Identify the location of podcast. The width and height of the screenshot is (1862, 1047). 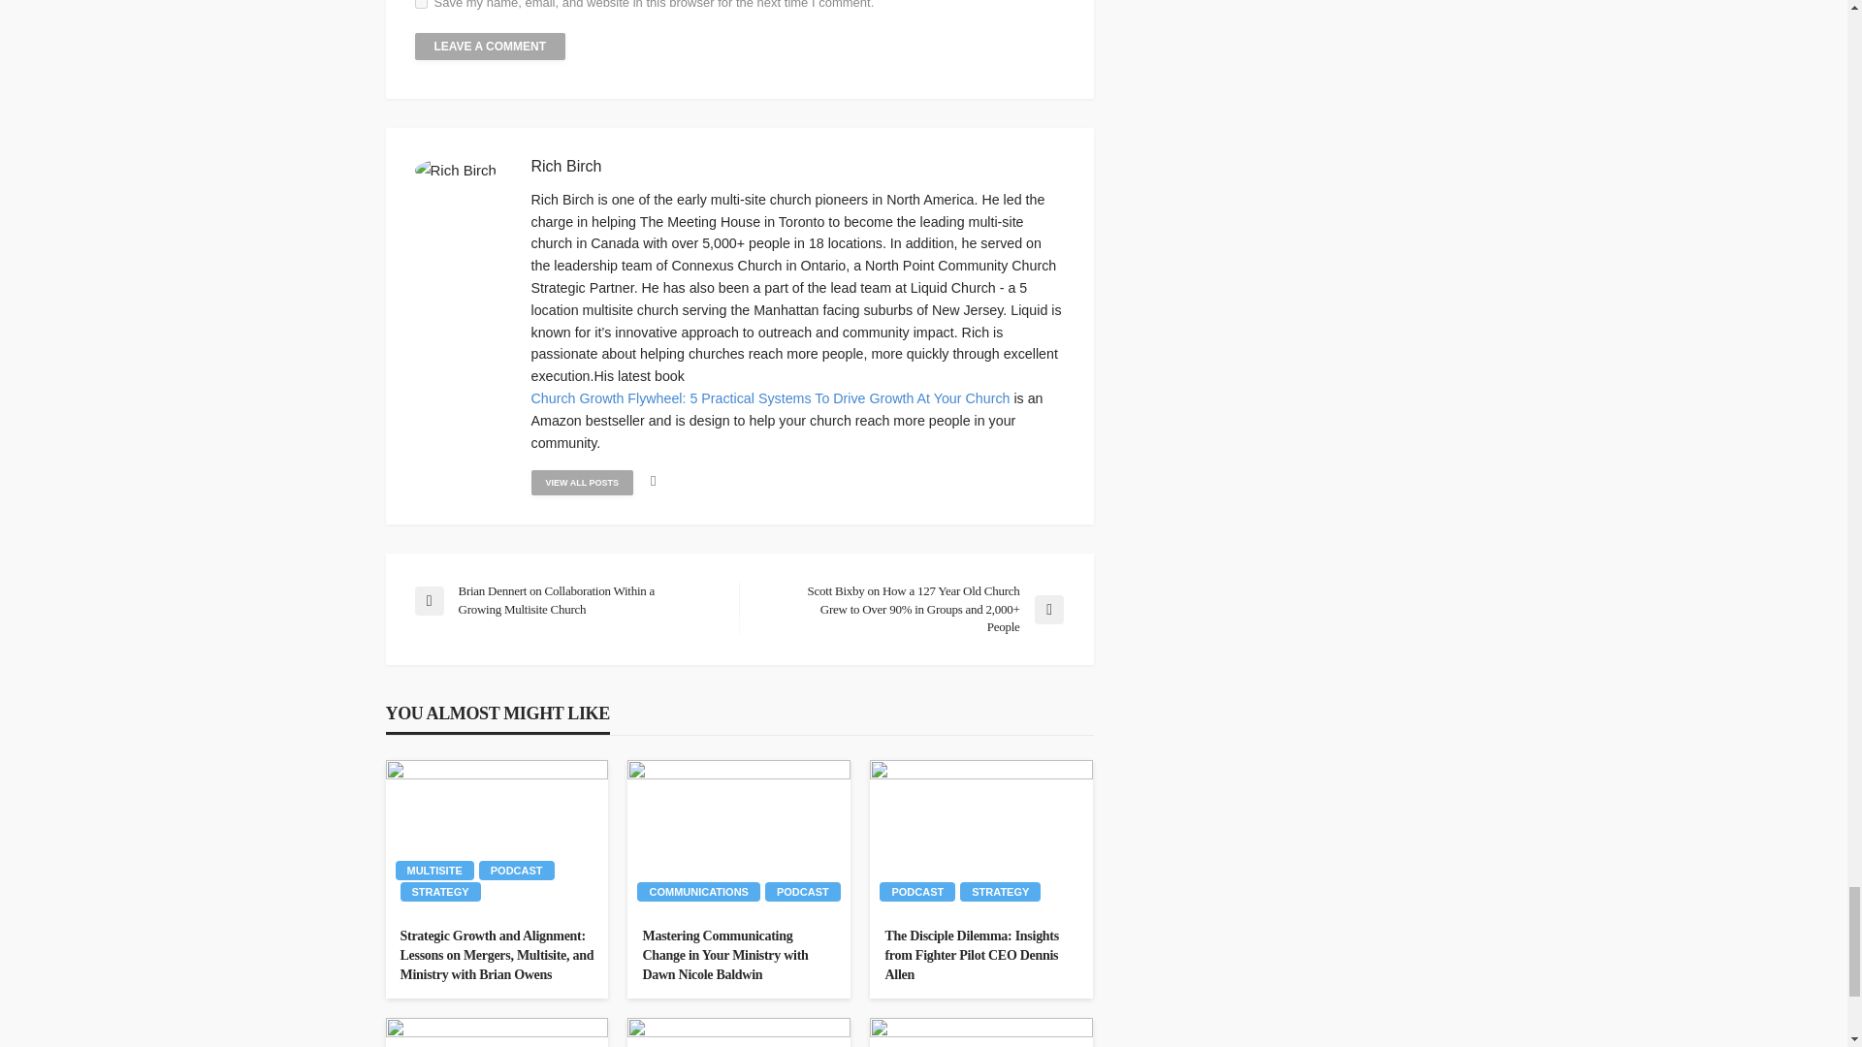
(516, 871).